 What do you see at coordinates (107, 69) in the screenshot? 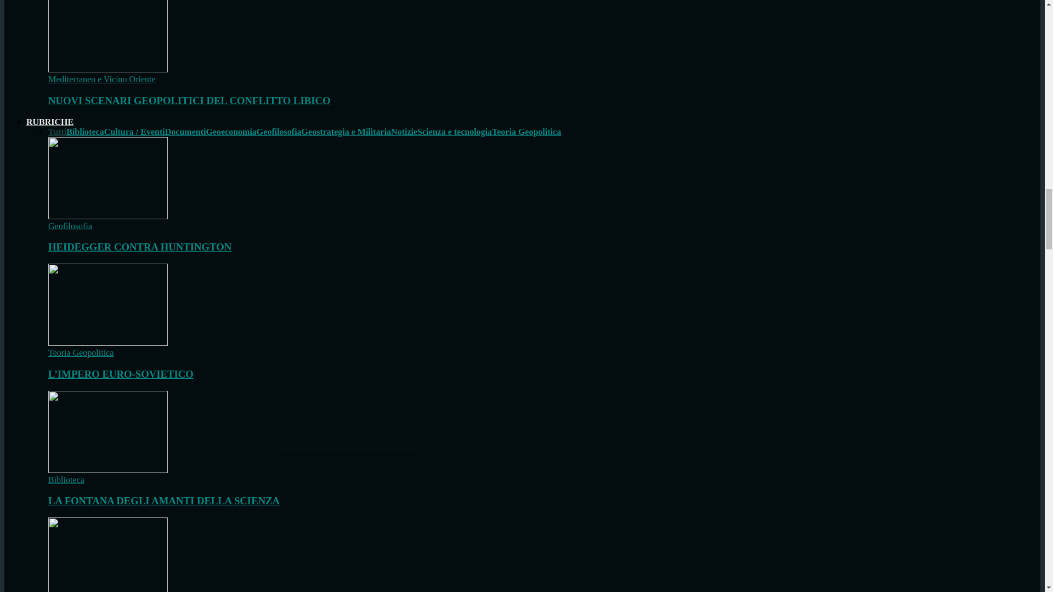
I see `NUOVI SCENARI GEOPOLITICI DEL CONFLITTO LIBICO` at bounding box center [107, 69].